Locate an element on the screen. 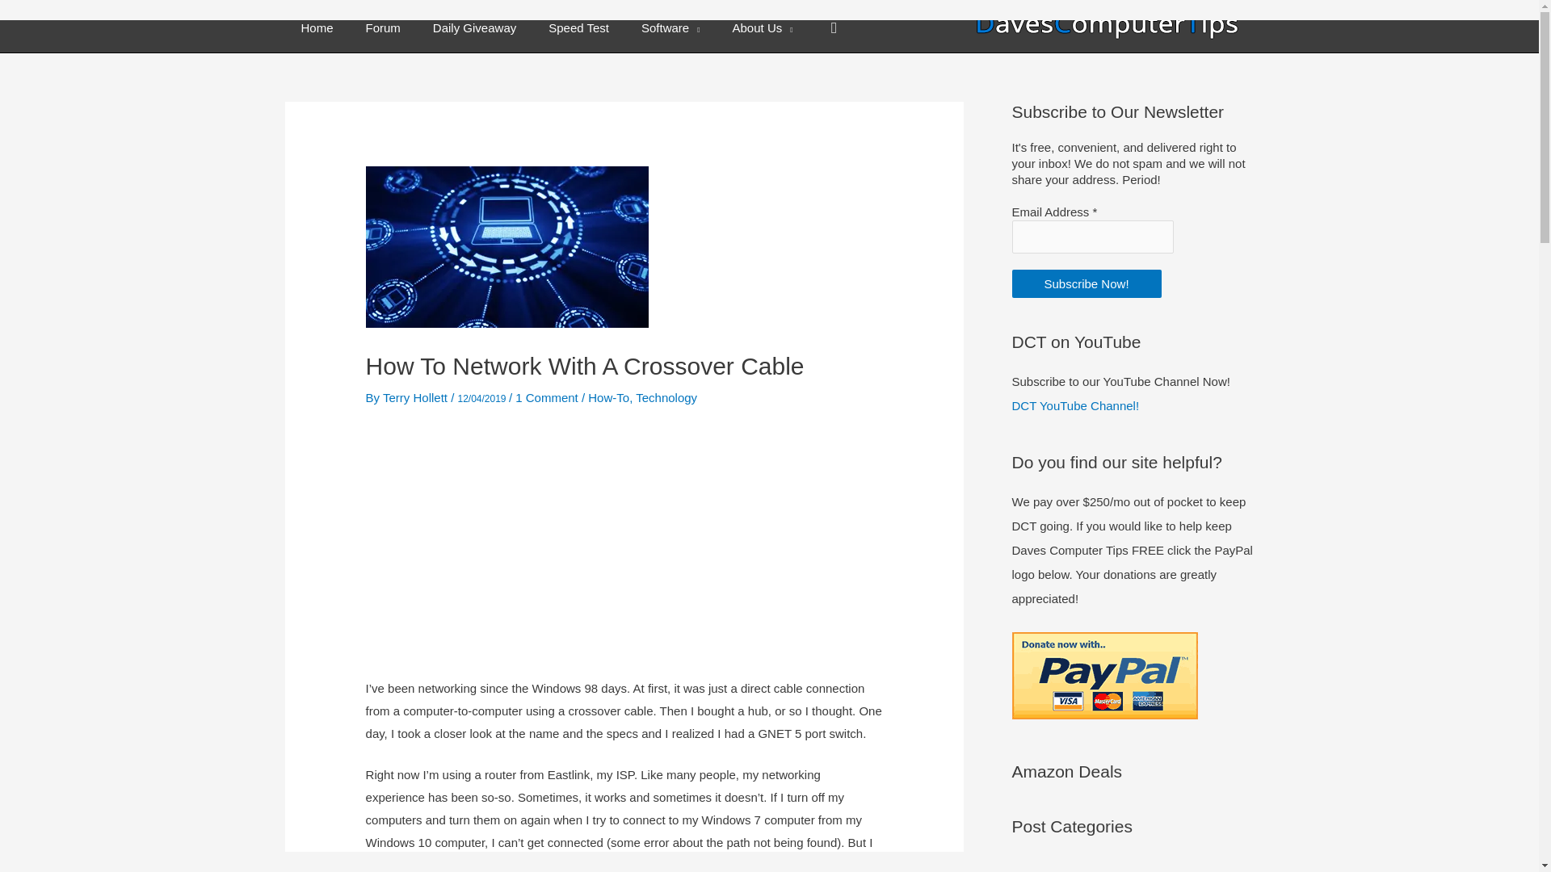 The width and height of the screenshot is (1551, 872). Software is located at coordinates (670, 27).